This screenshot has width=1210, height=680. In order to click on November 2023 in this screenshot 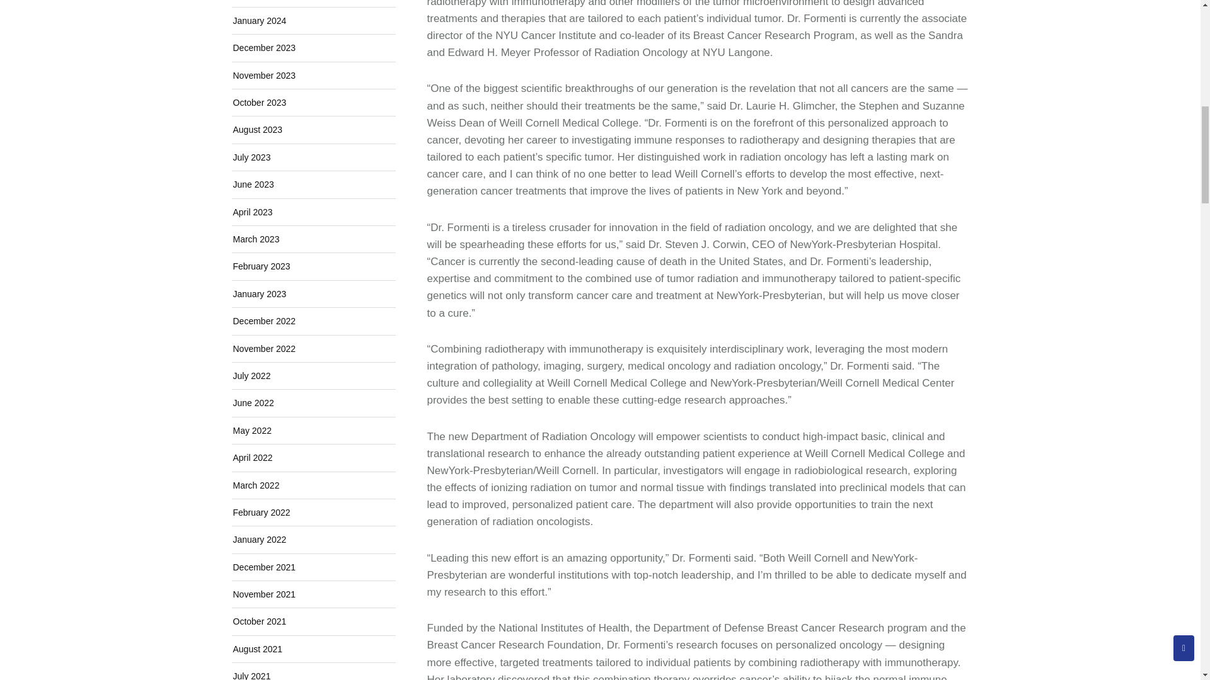, I will do `click(265, 76)`.